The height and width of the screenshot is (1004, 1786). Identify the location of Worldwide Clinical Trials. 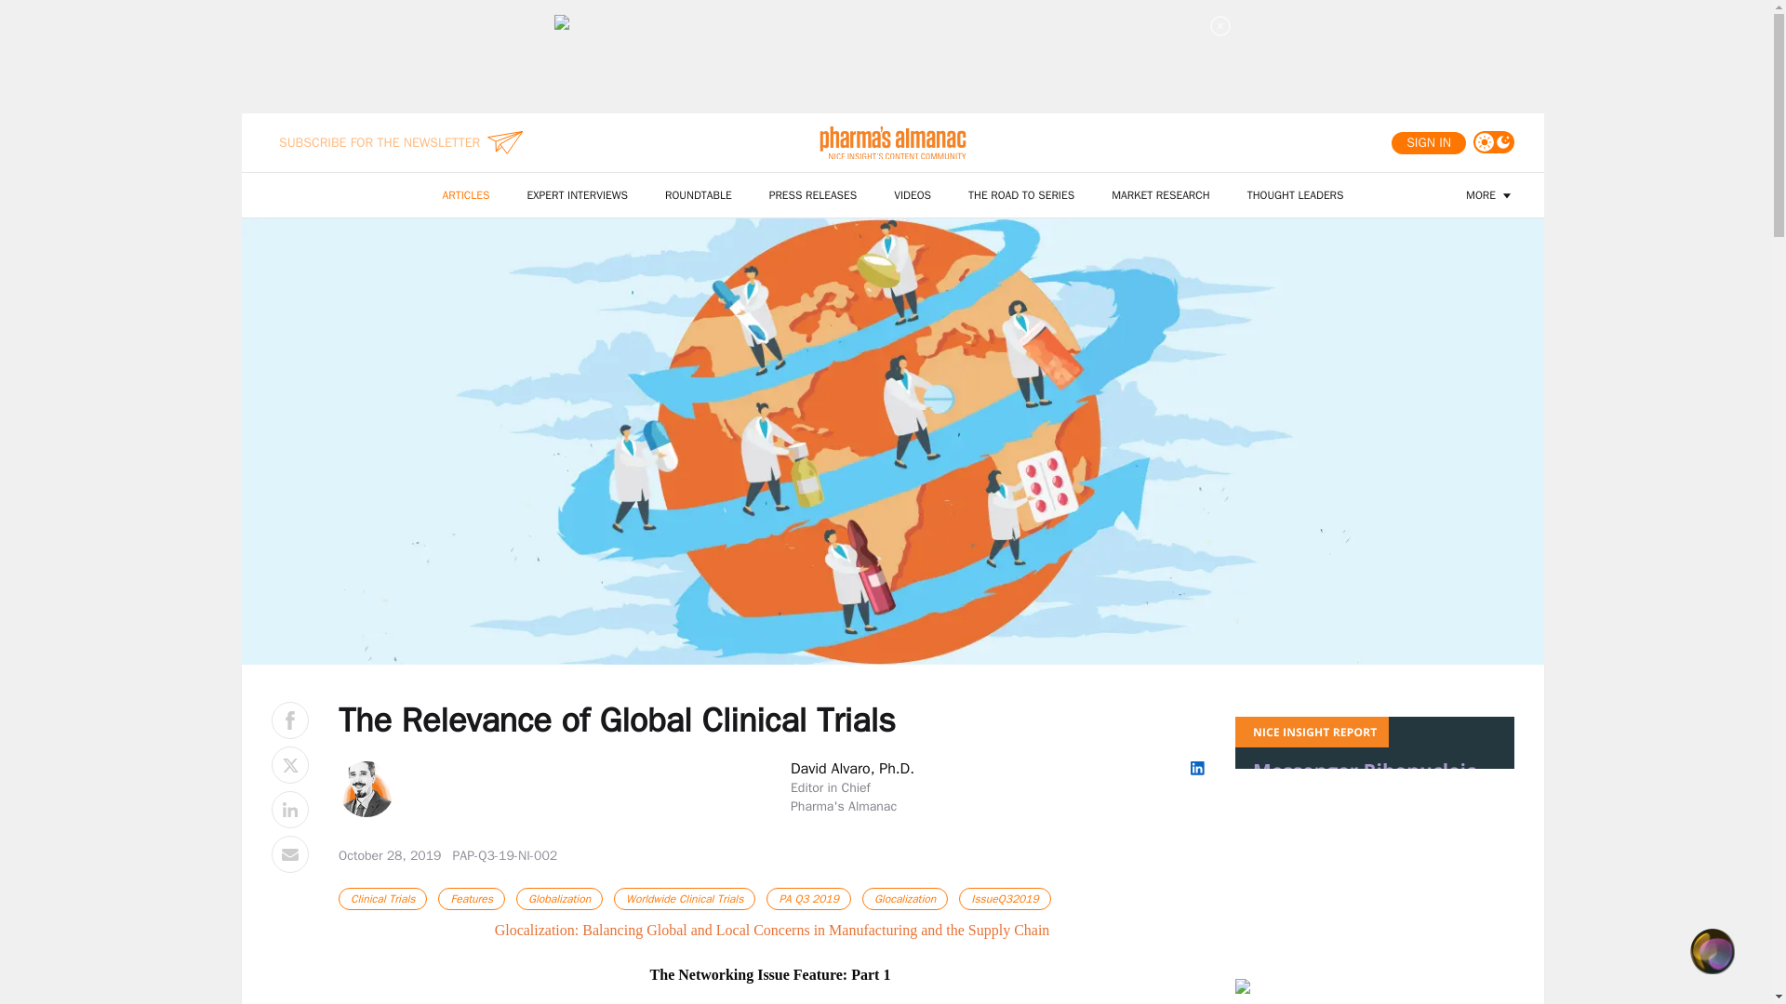
(685, 898).